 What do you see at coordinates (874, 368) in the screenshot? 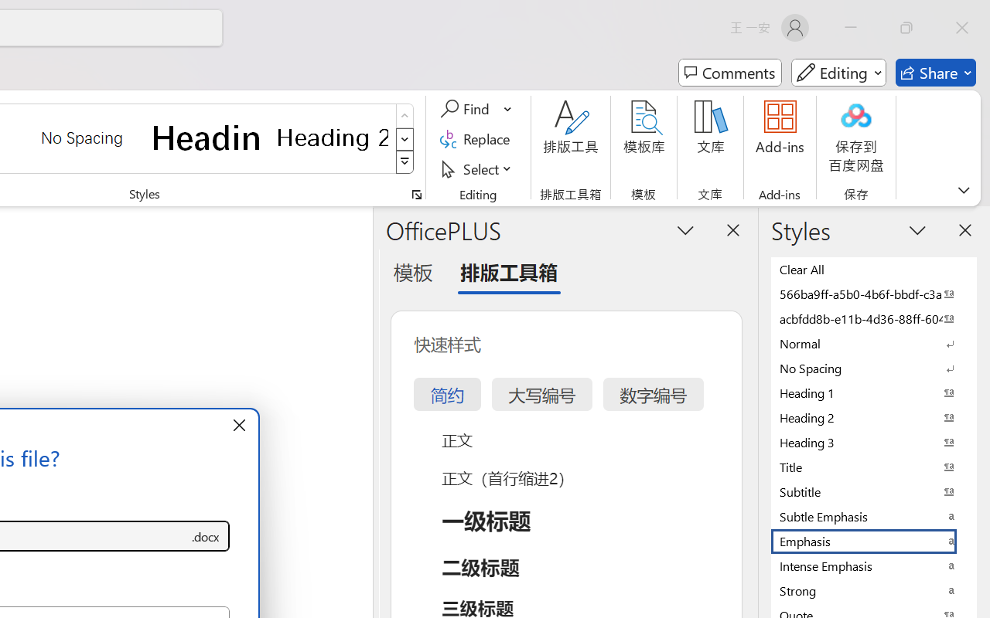
I see `No Spacing` at bounding box center [874, 368].